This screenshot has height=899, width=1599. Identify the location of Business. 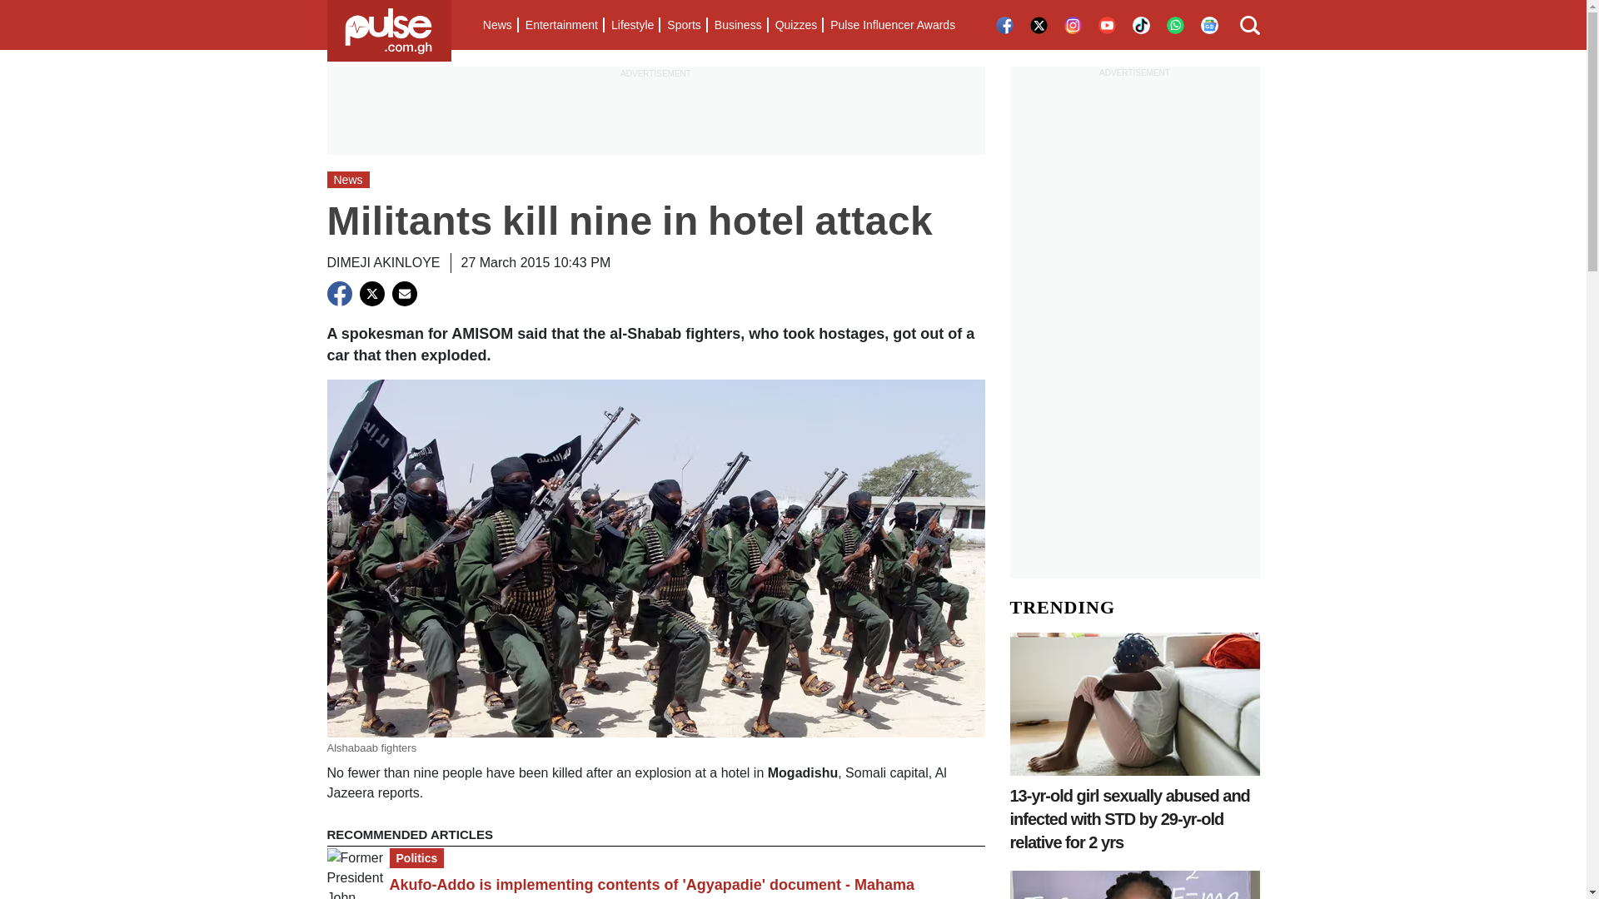
(738, 25).